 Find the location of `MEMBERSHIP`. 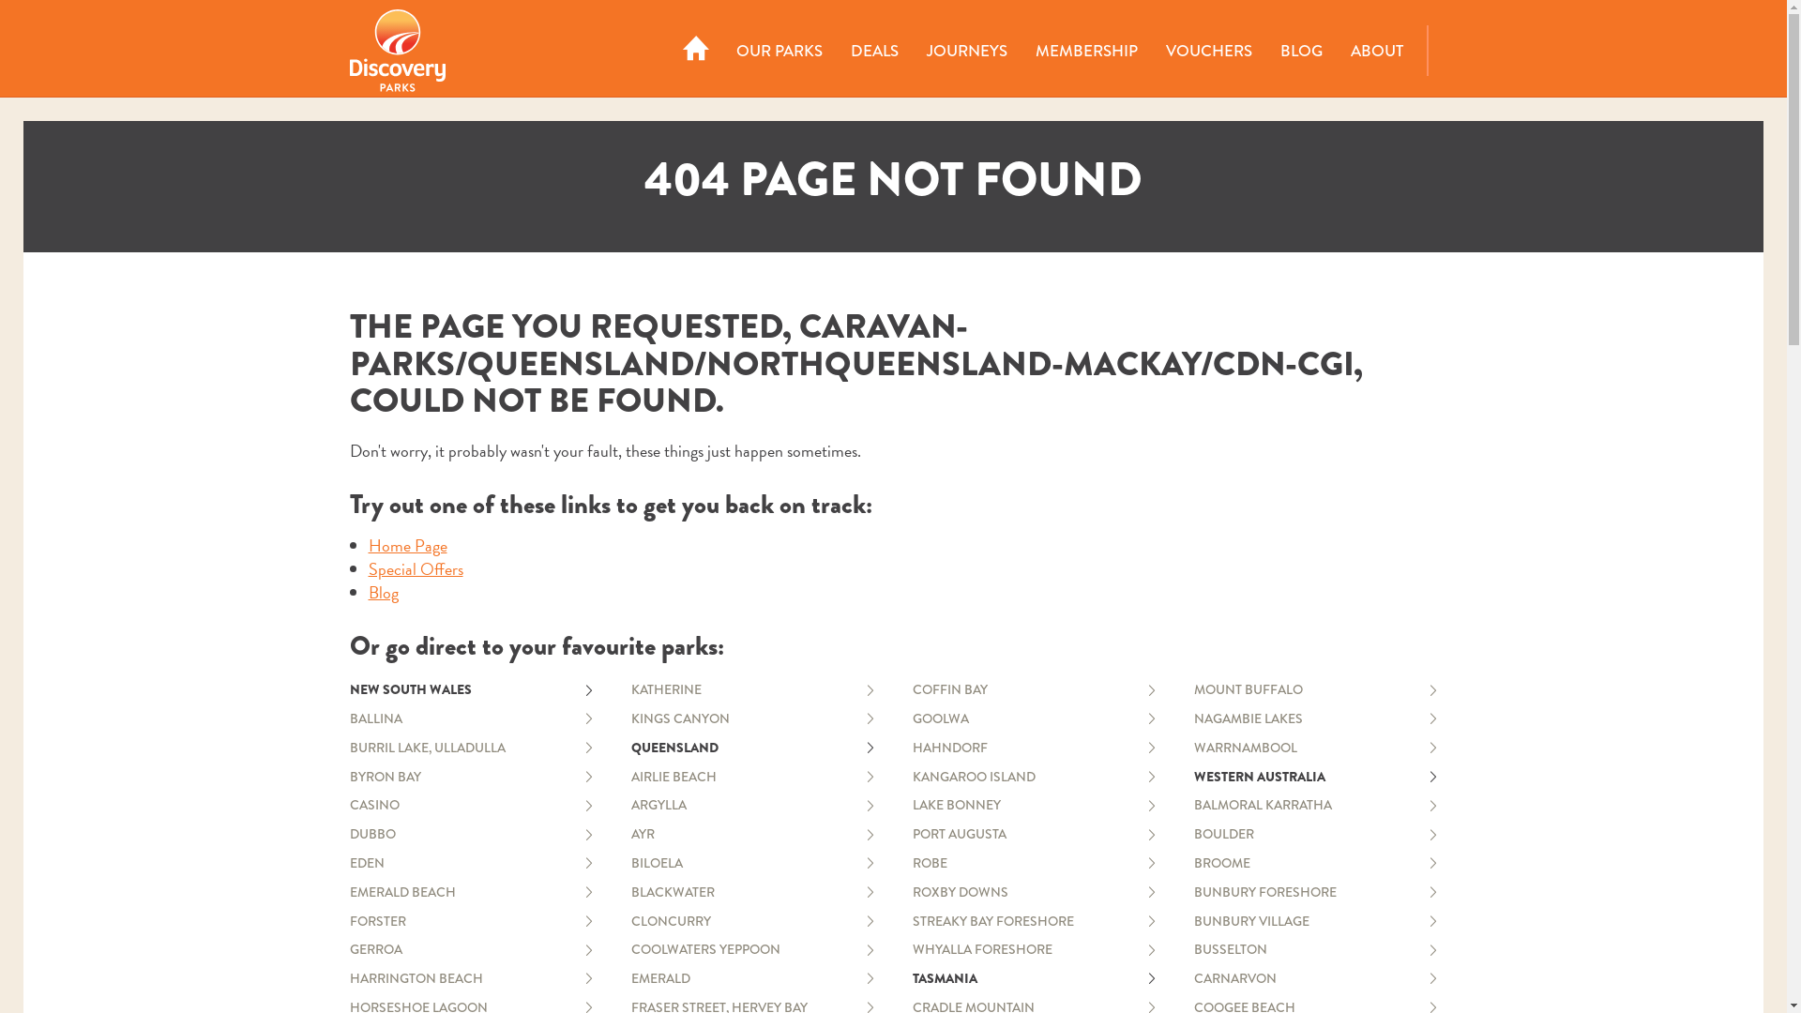

MEMBERSHIP is located at coordinates (1086, 51).